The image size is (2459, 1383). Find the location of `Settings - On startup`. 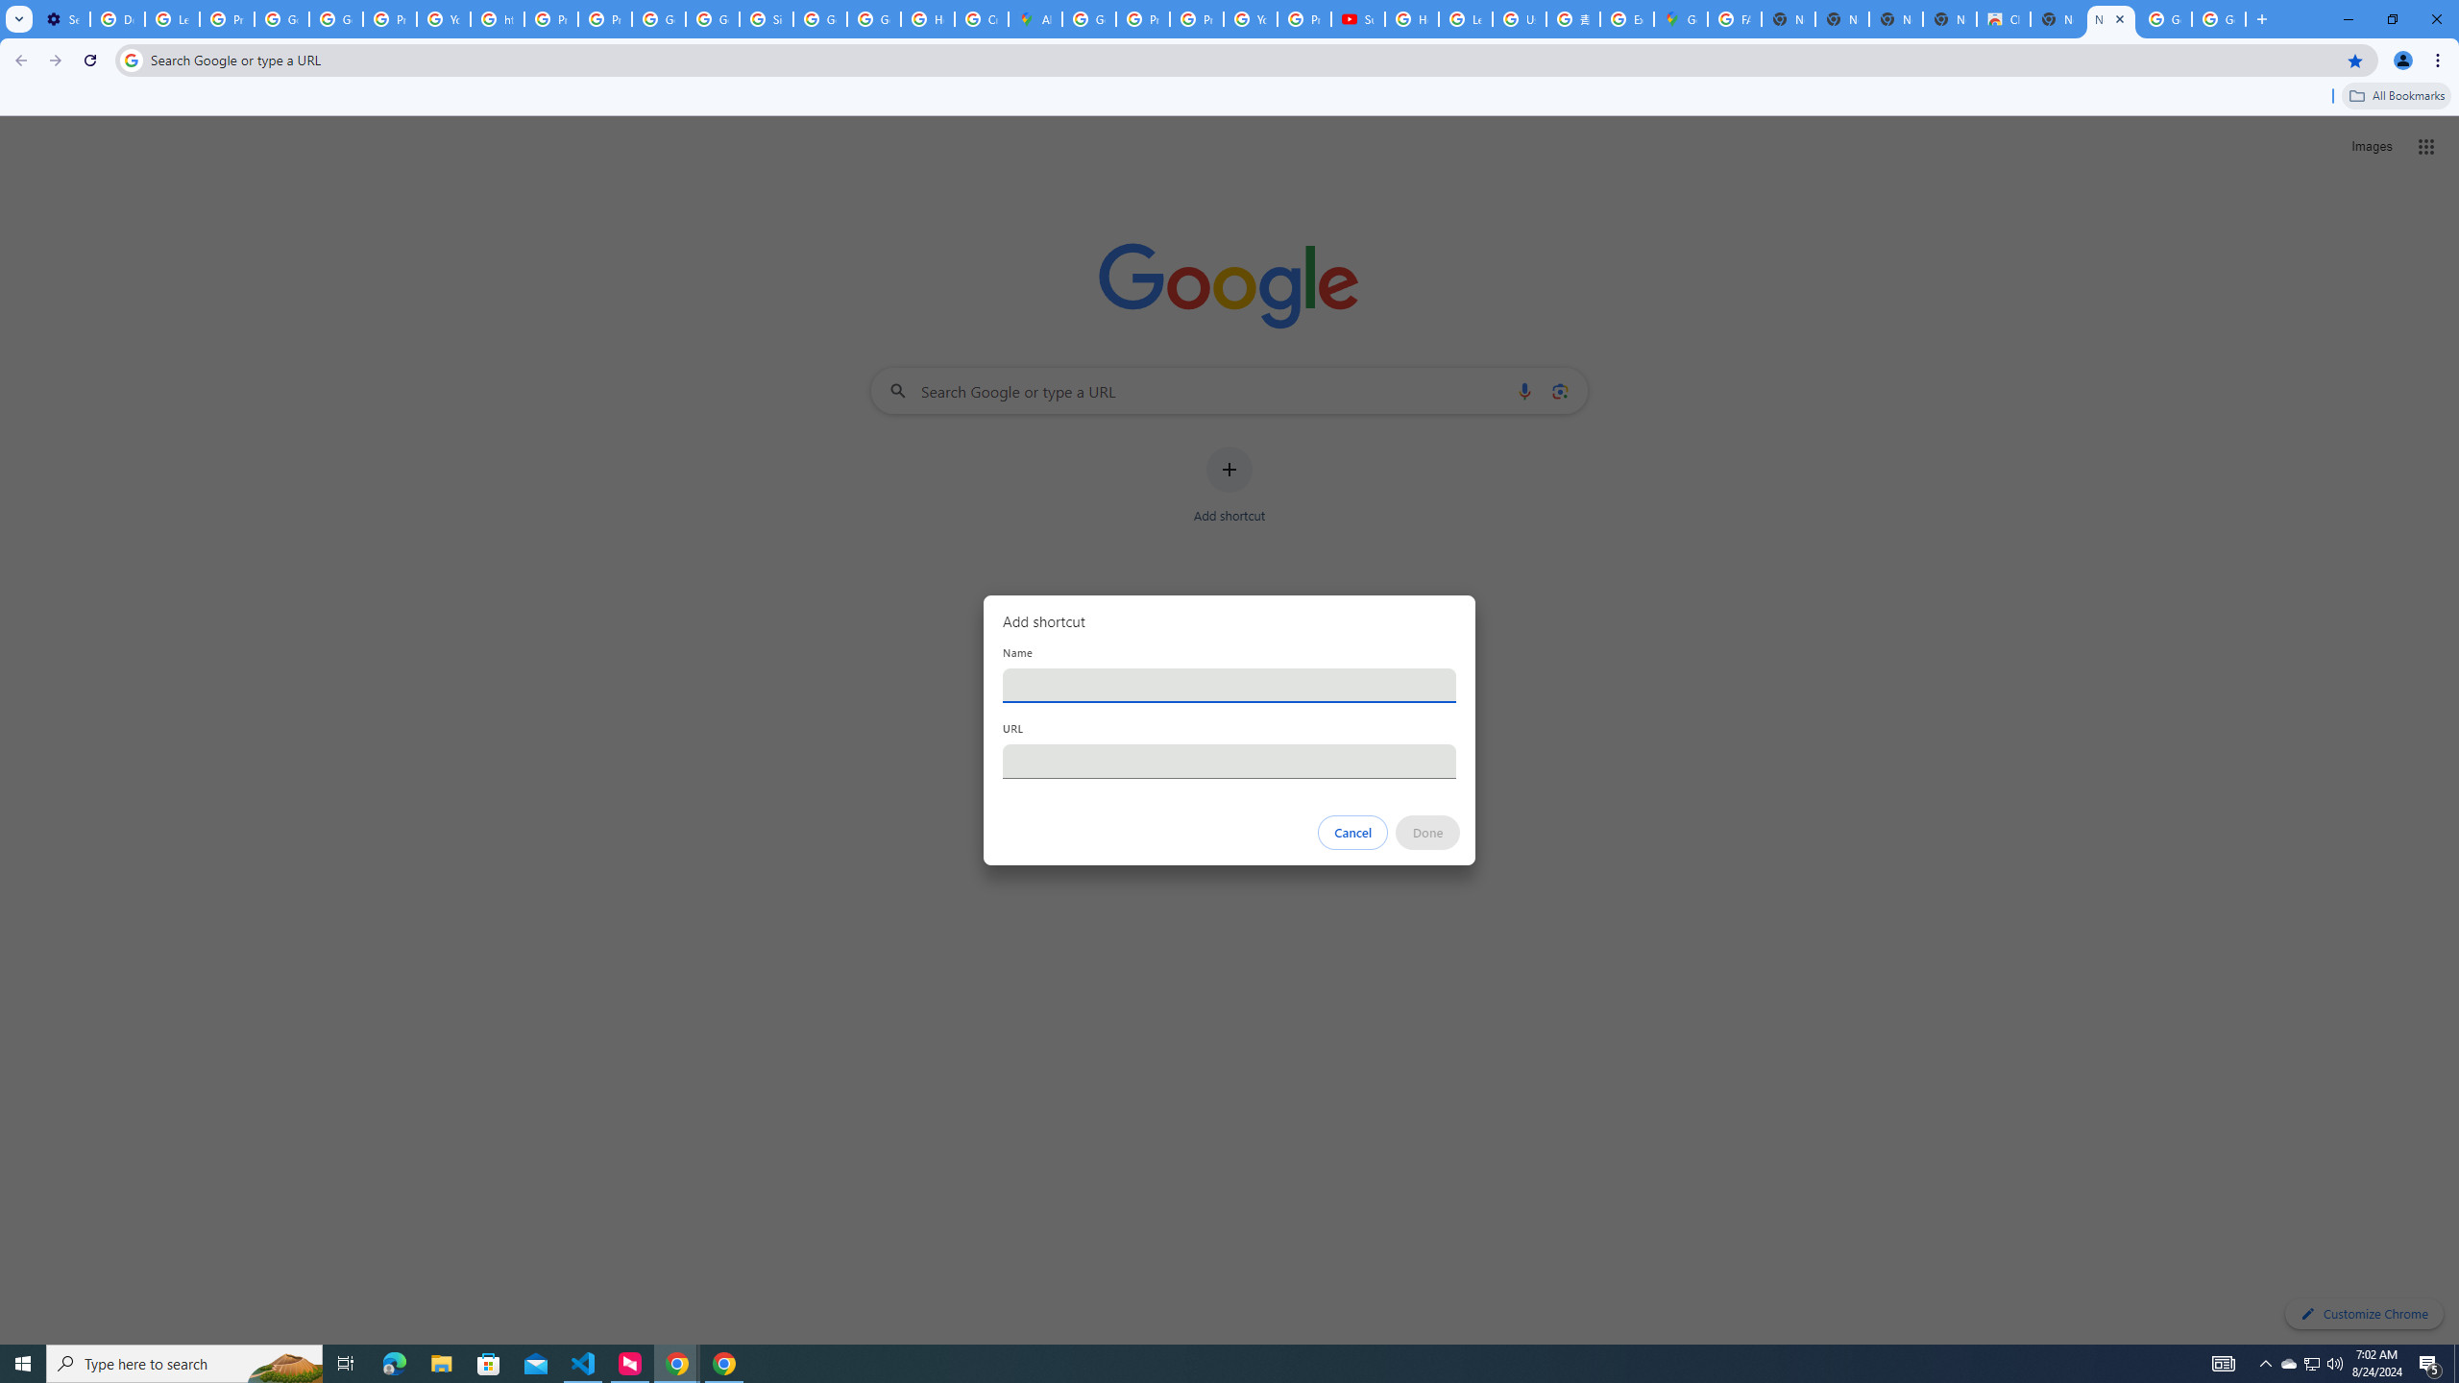

Settings - On startup is located at coordinates (62, 19).